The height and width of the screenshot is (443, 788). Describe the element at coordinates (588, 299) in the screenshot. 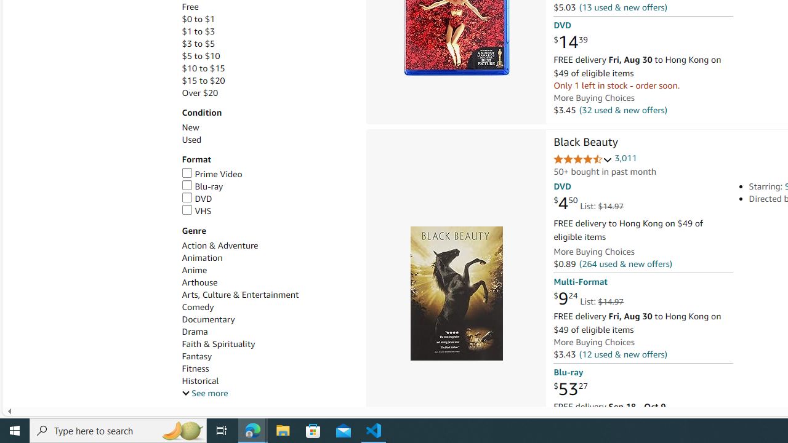

I see `$9.24 List: $14.97` at that location.